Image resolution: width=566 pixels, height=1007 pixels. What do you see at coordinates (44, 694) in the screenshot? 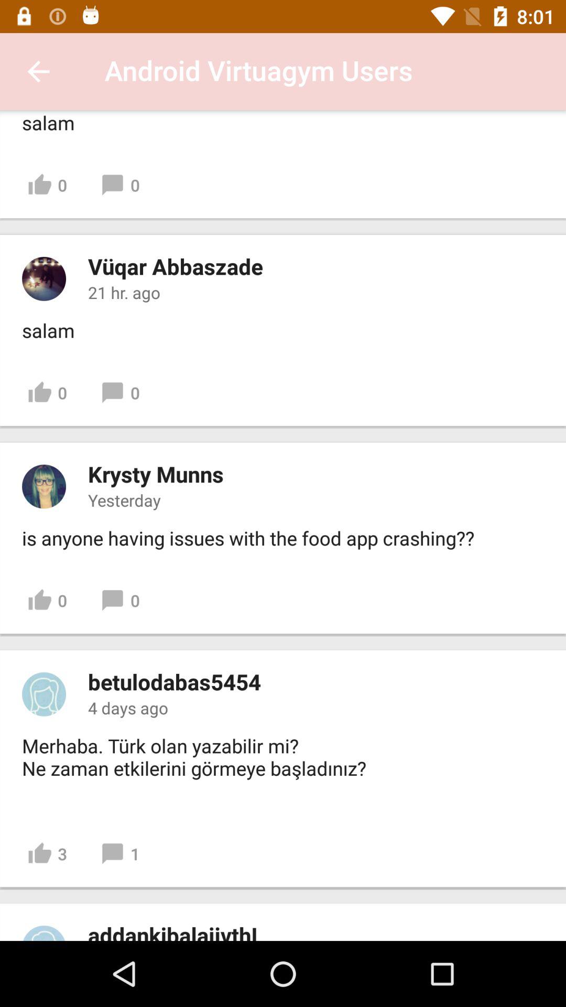
I see `profile photo` at bounding box center [44, 694].